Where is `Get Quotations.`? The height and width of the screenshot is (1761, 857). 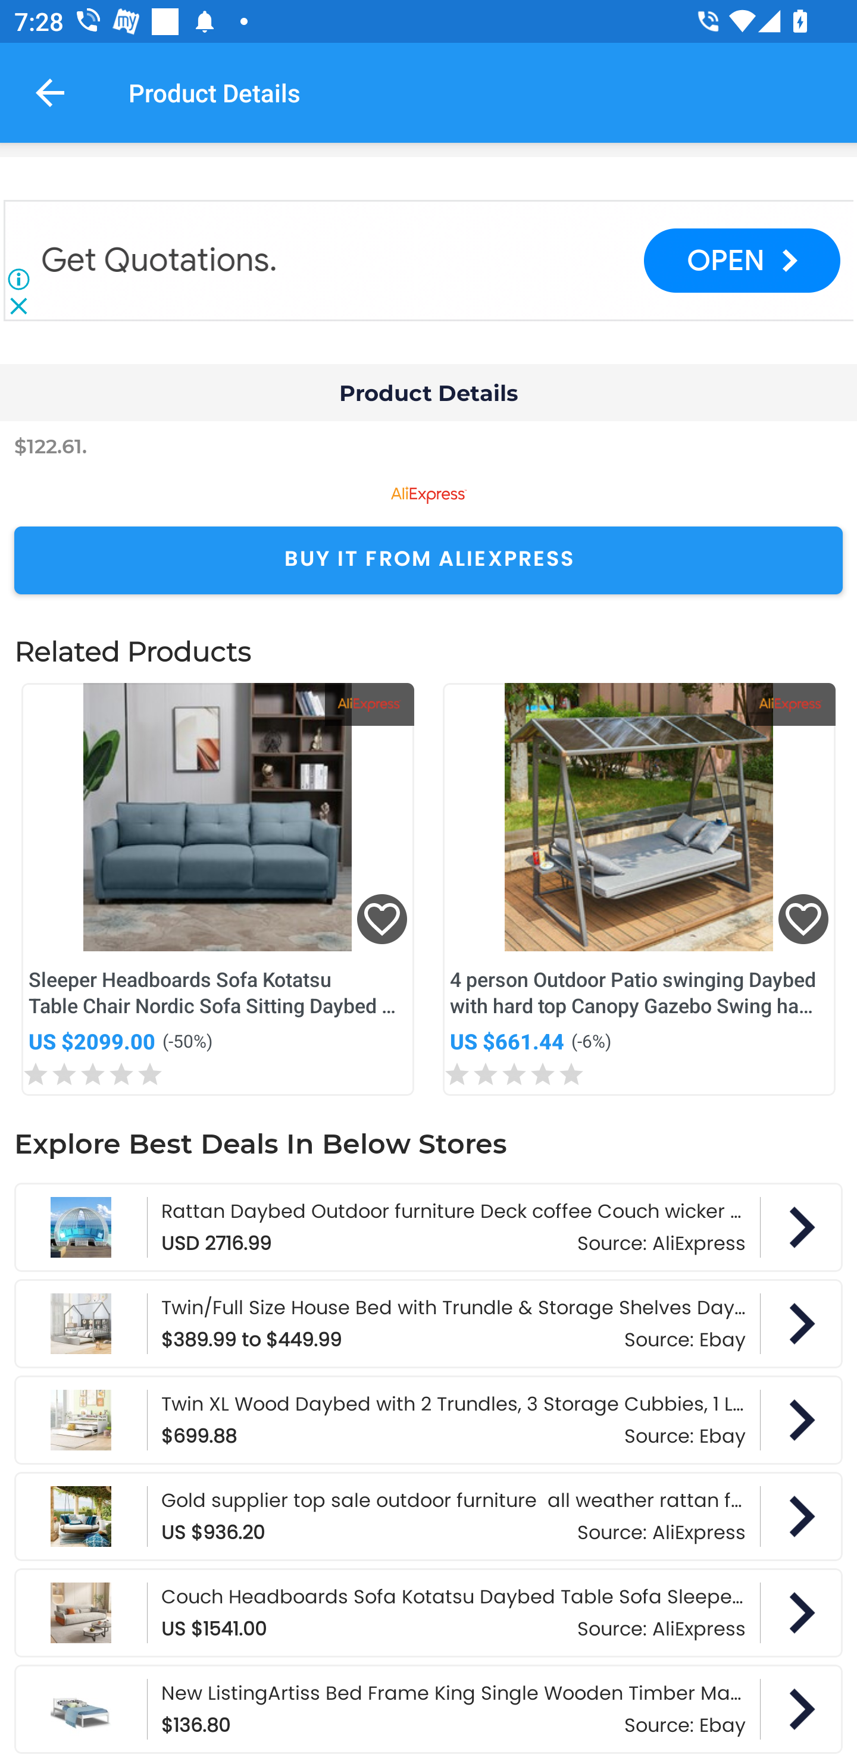
Get Quotations. is located at coordinates (161, 261).